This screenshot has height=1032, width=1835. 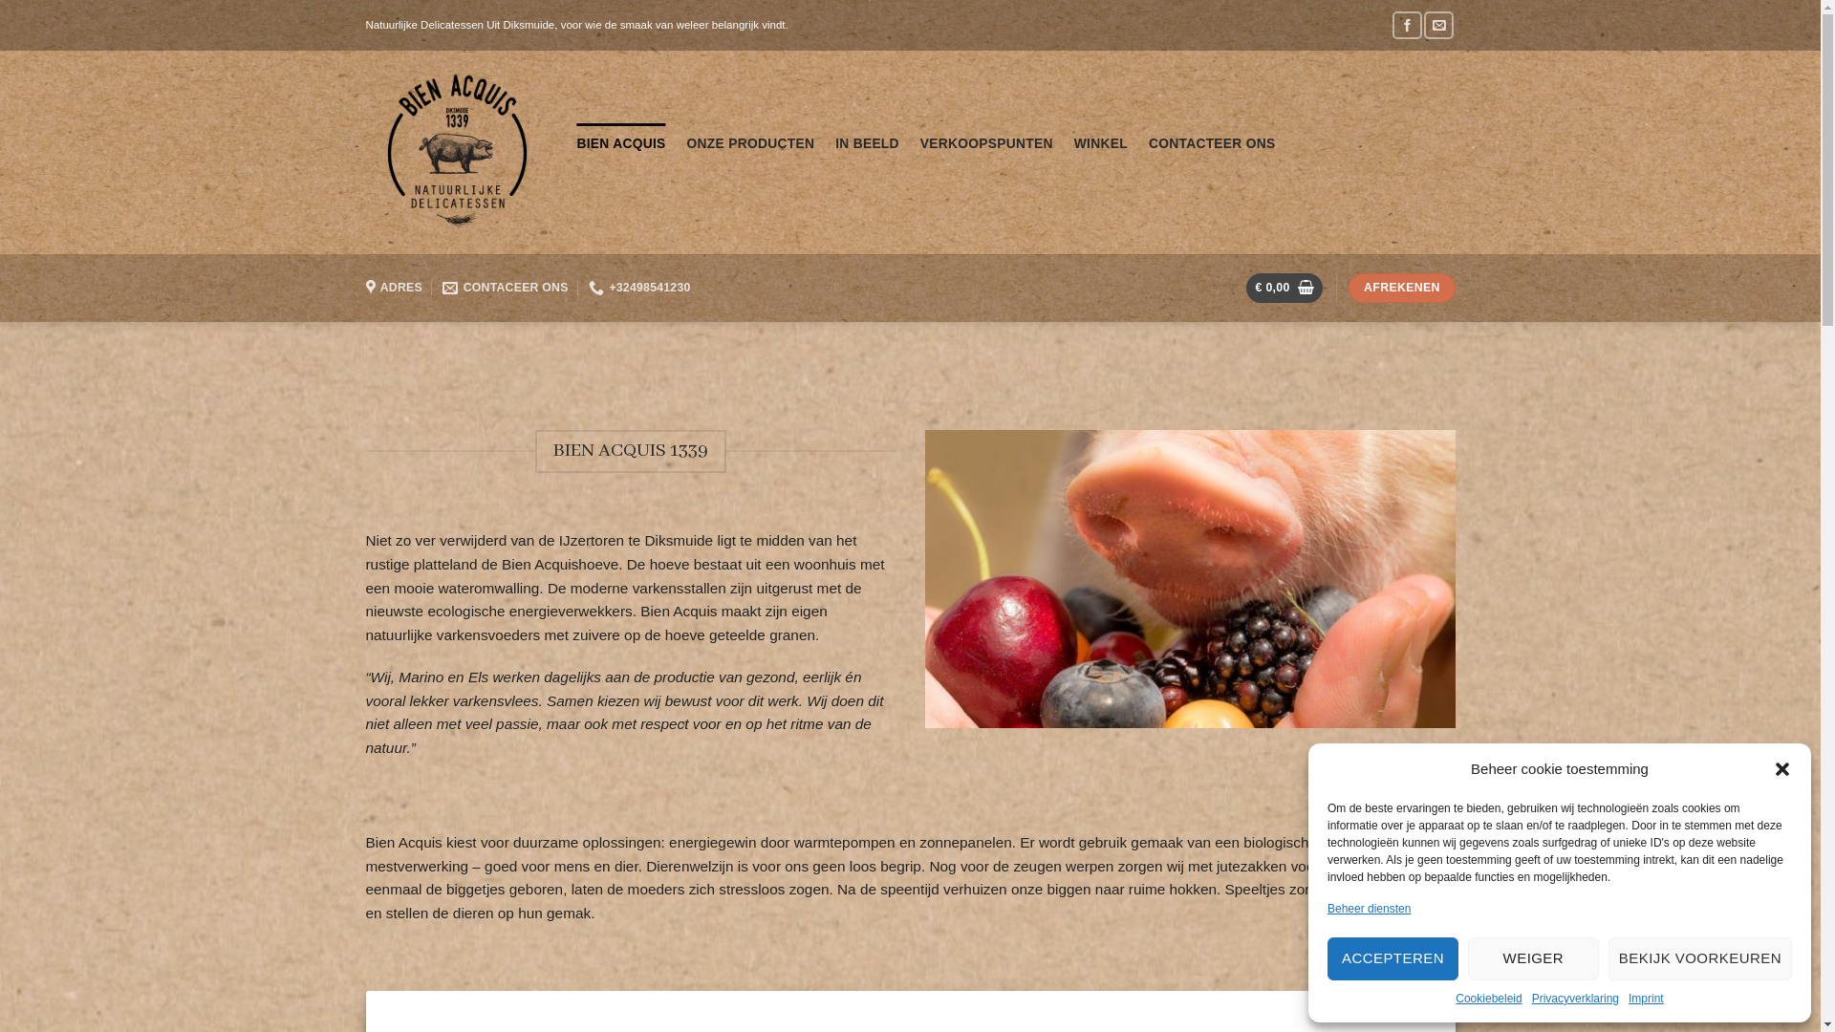 What do you see at coordinates (1575, 1000) in the screenshot?
I see `Privacyverklaring` at bounding box center [1575, 1000].